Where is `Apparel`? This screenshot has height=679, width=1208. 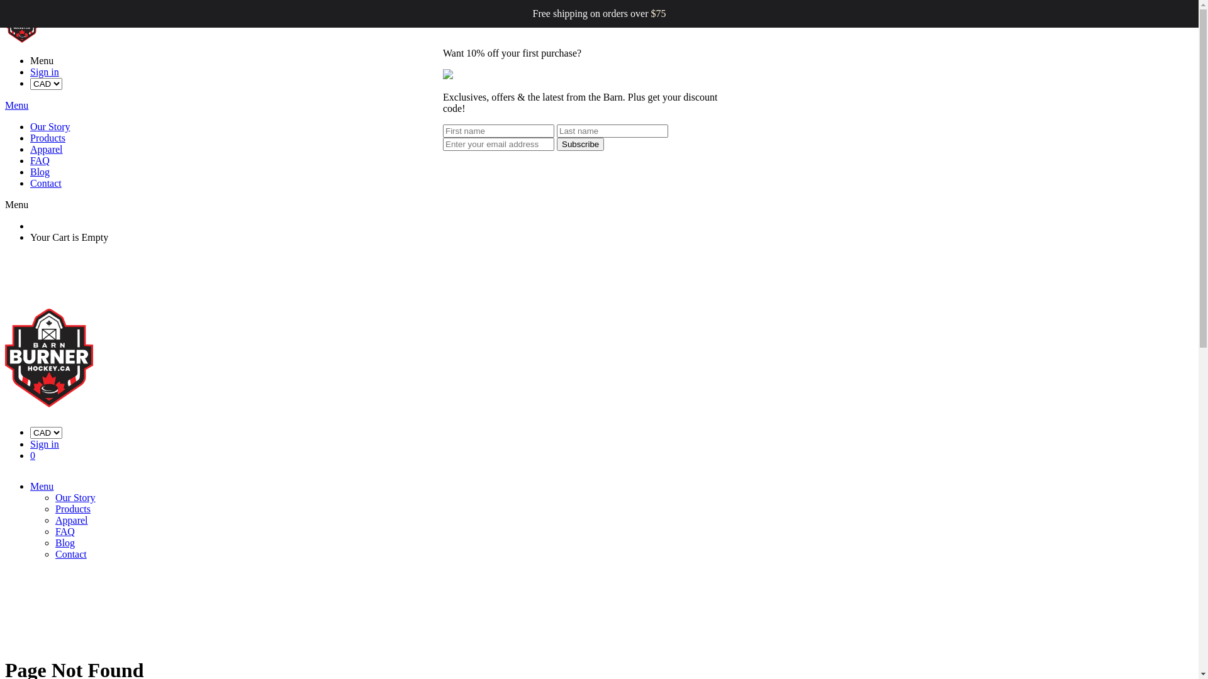 Apparel is located at coordinates (47, 150).